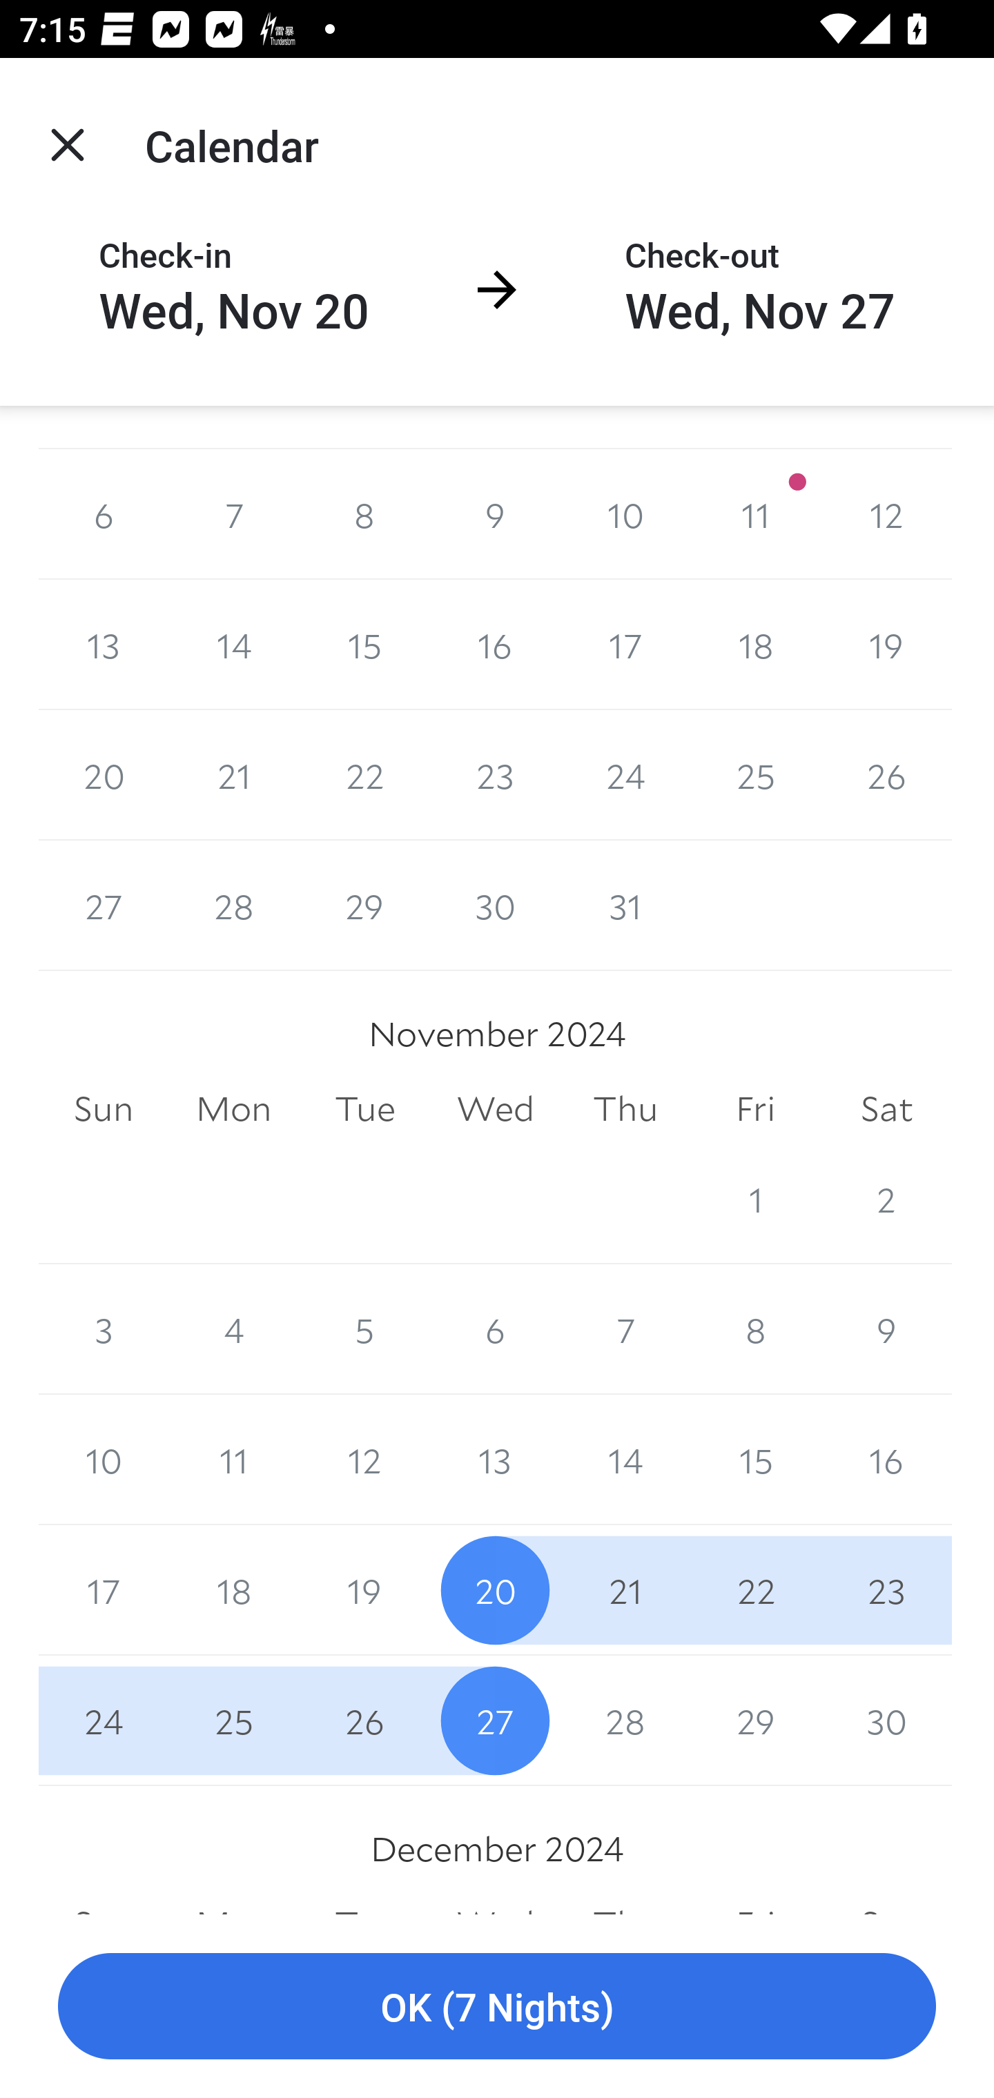 This screenshot has width=994, height=2098. What do you see at coordinates (104, 1460) in the screenshot?
I see `10 10 November 2024` at bounding box center [104, 1460].